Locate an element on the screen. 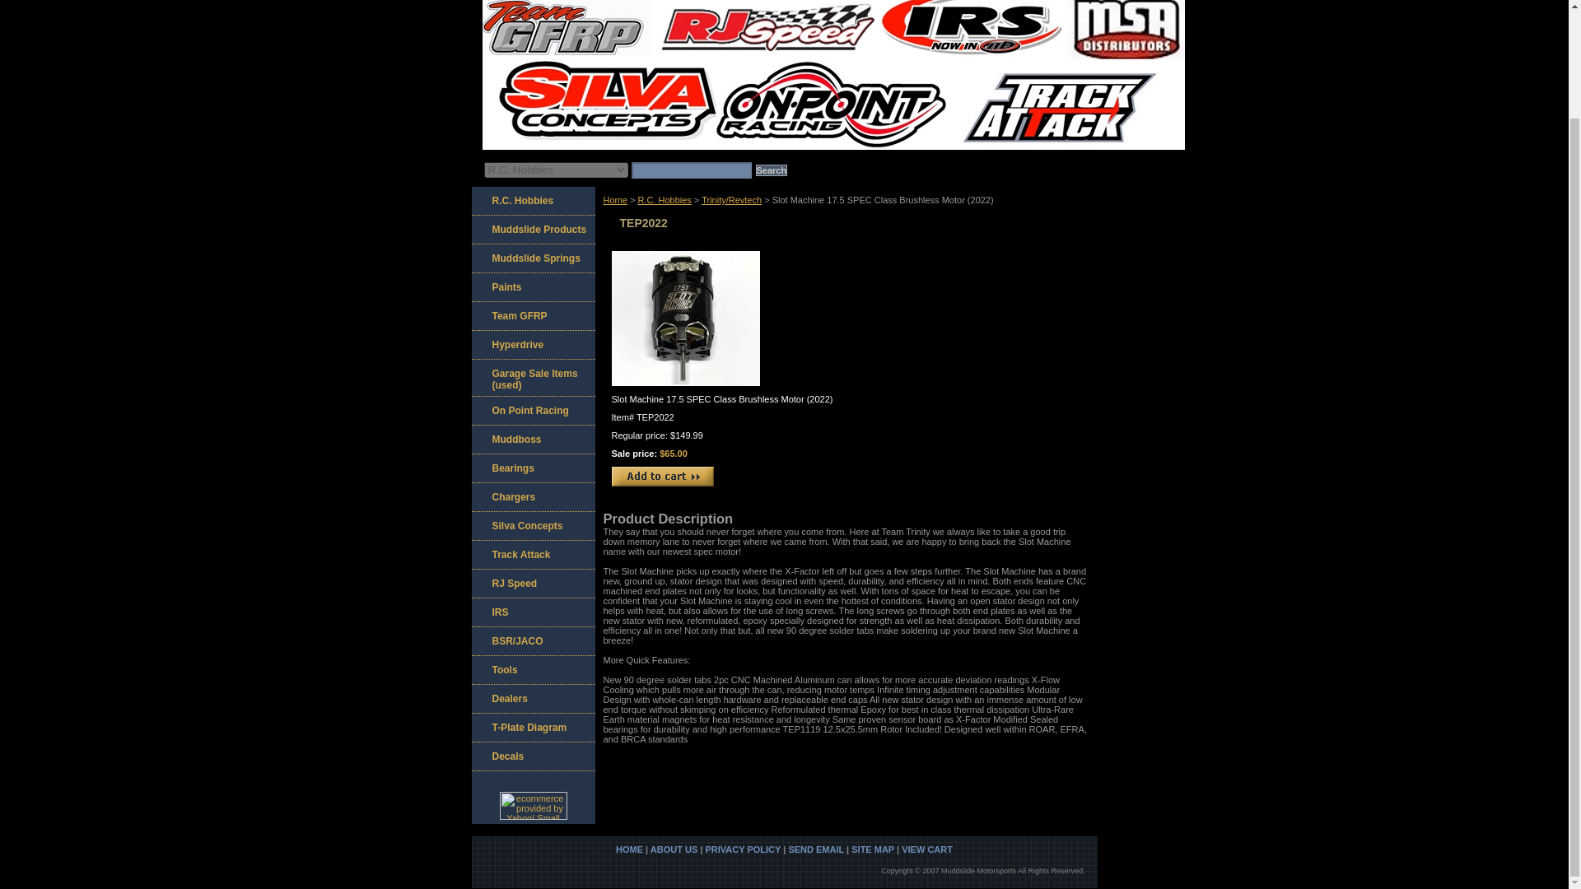 Image resolution: width=1581 pixels, height=889 pixels. R.C. Hobbies is located at coordinates (532, 201).